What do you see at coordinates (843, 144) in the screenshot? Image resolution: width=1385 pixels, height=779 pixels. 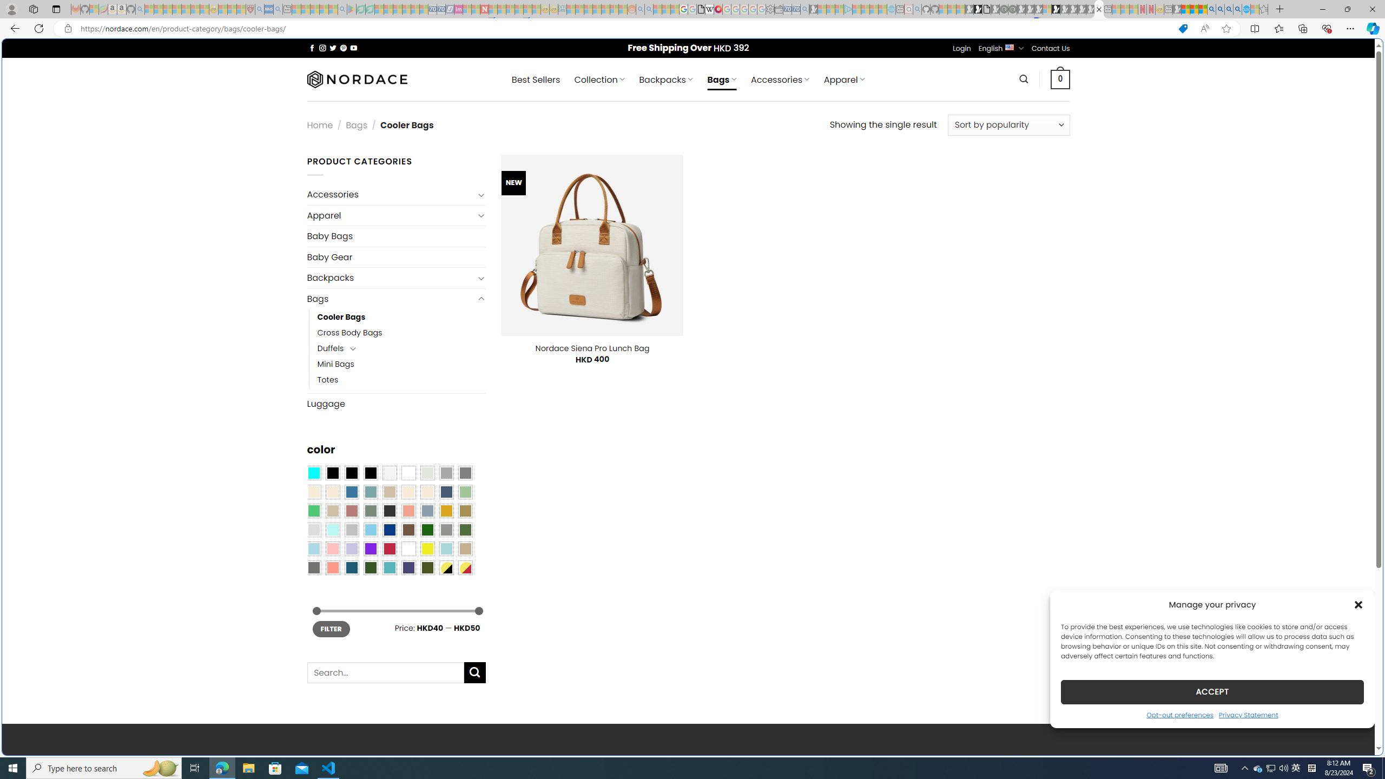 I see `Tabs you've opened` at bounding box center [843, 144].